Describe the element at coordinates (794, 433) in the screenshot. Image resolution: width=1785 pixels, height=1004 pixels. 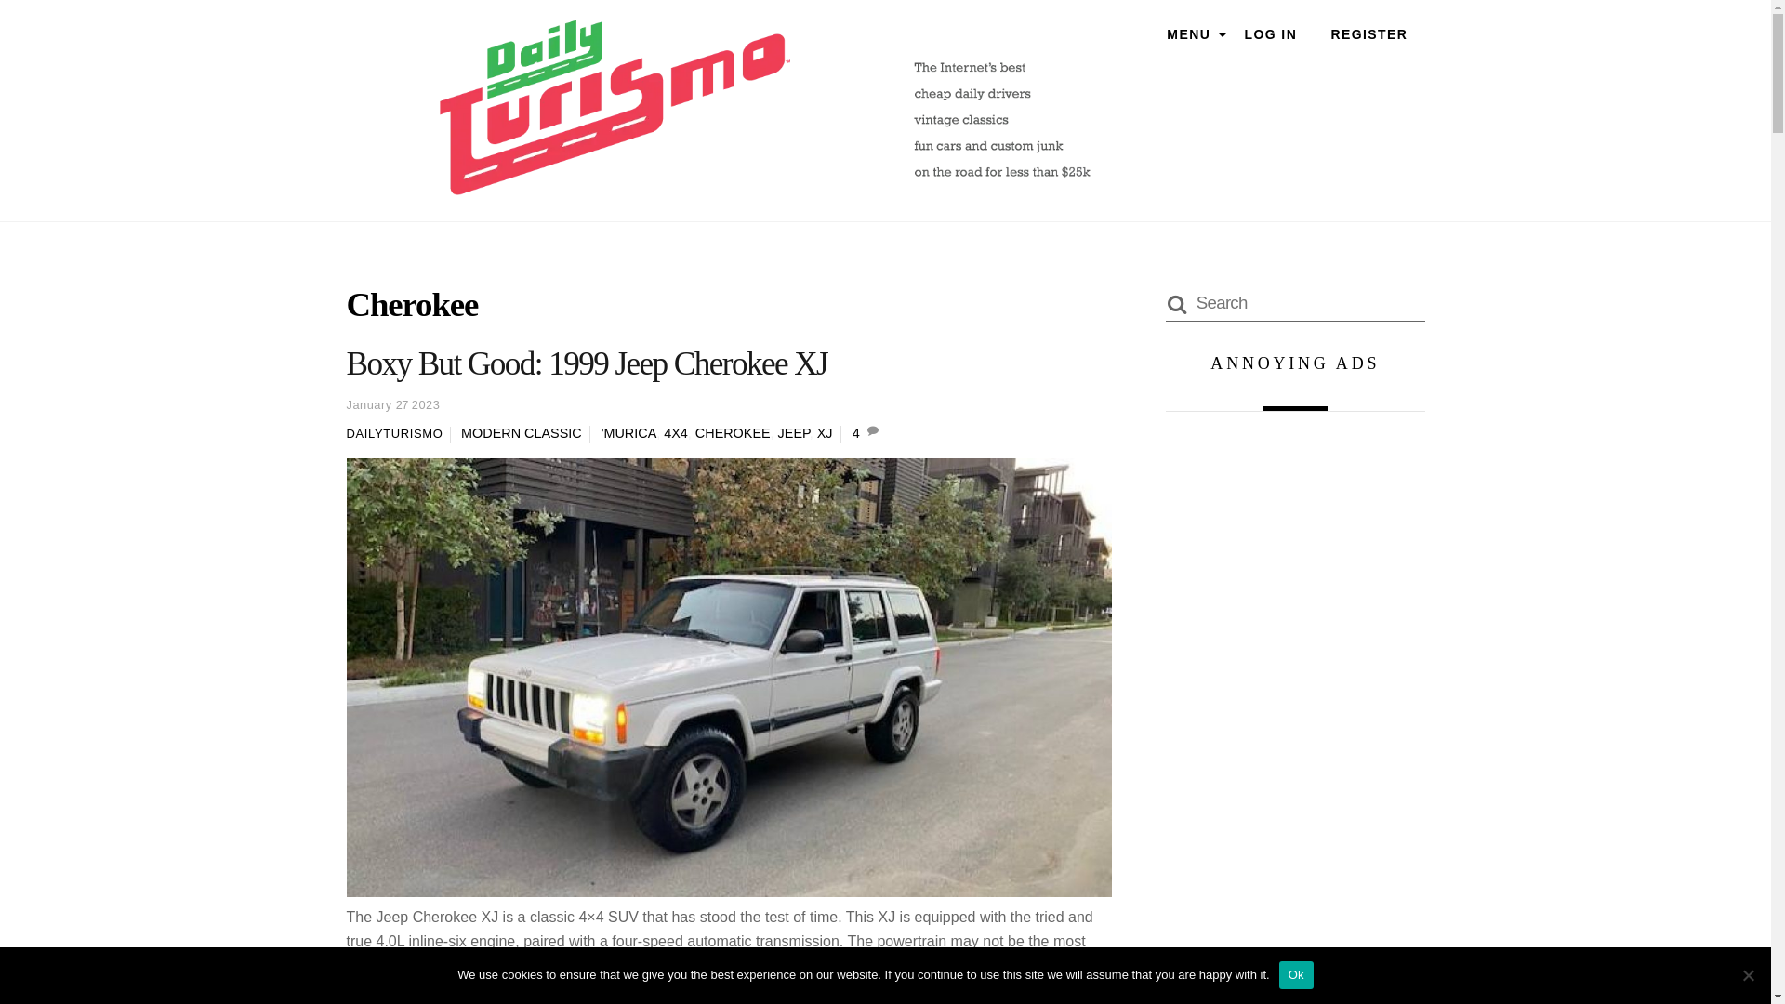
I see `JEEP` at that location.